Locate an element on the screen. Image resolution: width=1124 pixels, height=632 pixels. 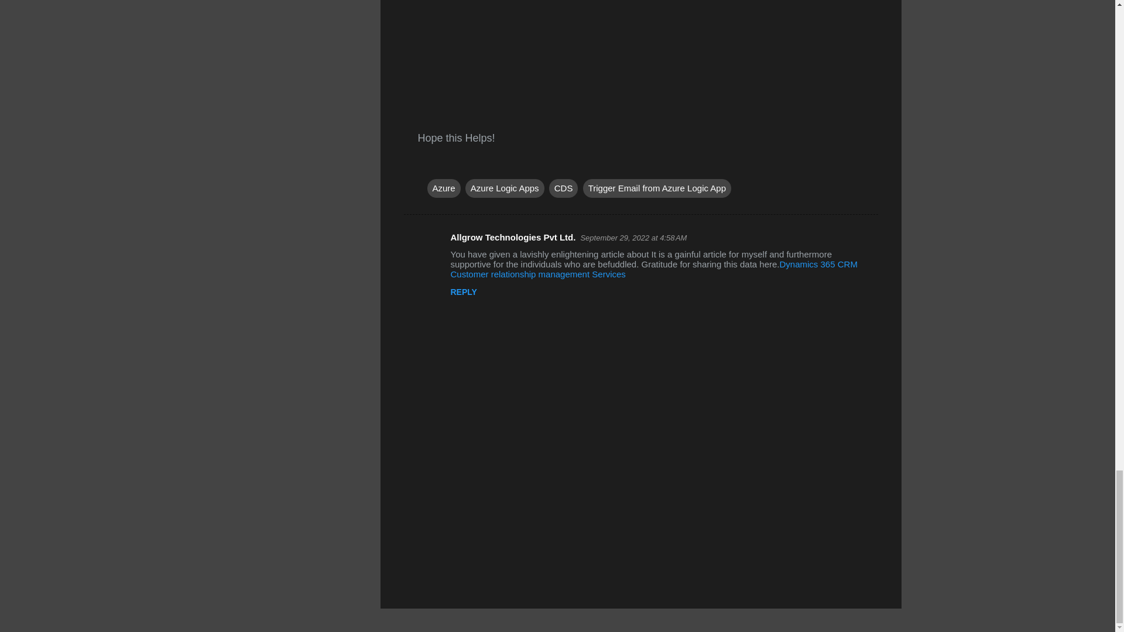
Allgrow Technologies Pvt Ltd. is located at coordinates (513, 237).